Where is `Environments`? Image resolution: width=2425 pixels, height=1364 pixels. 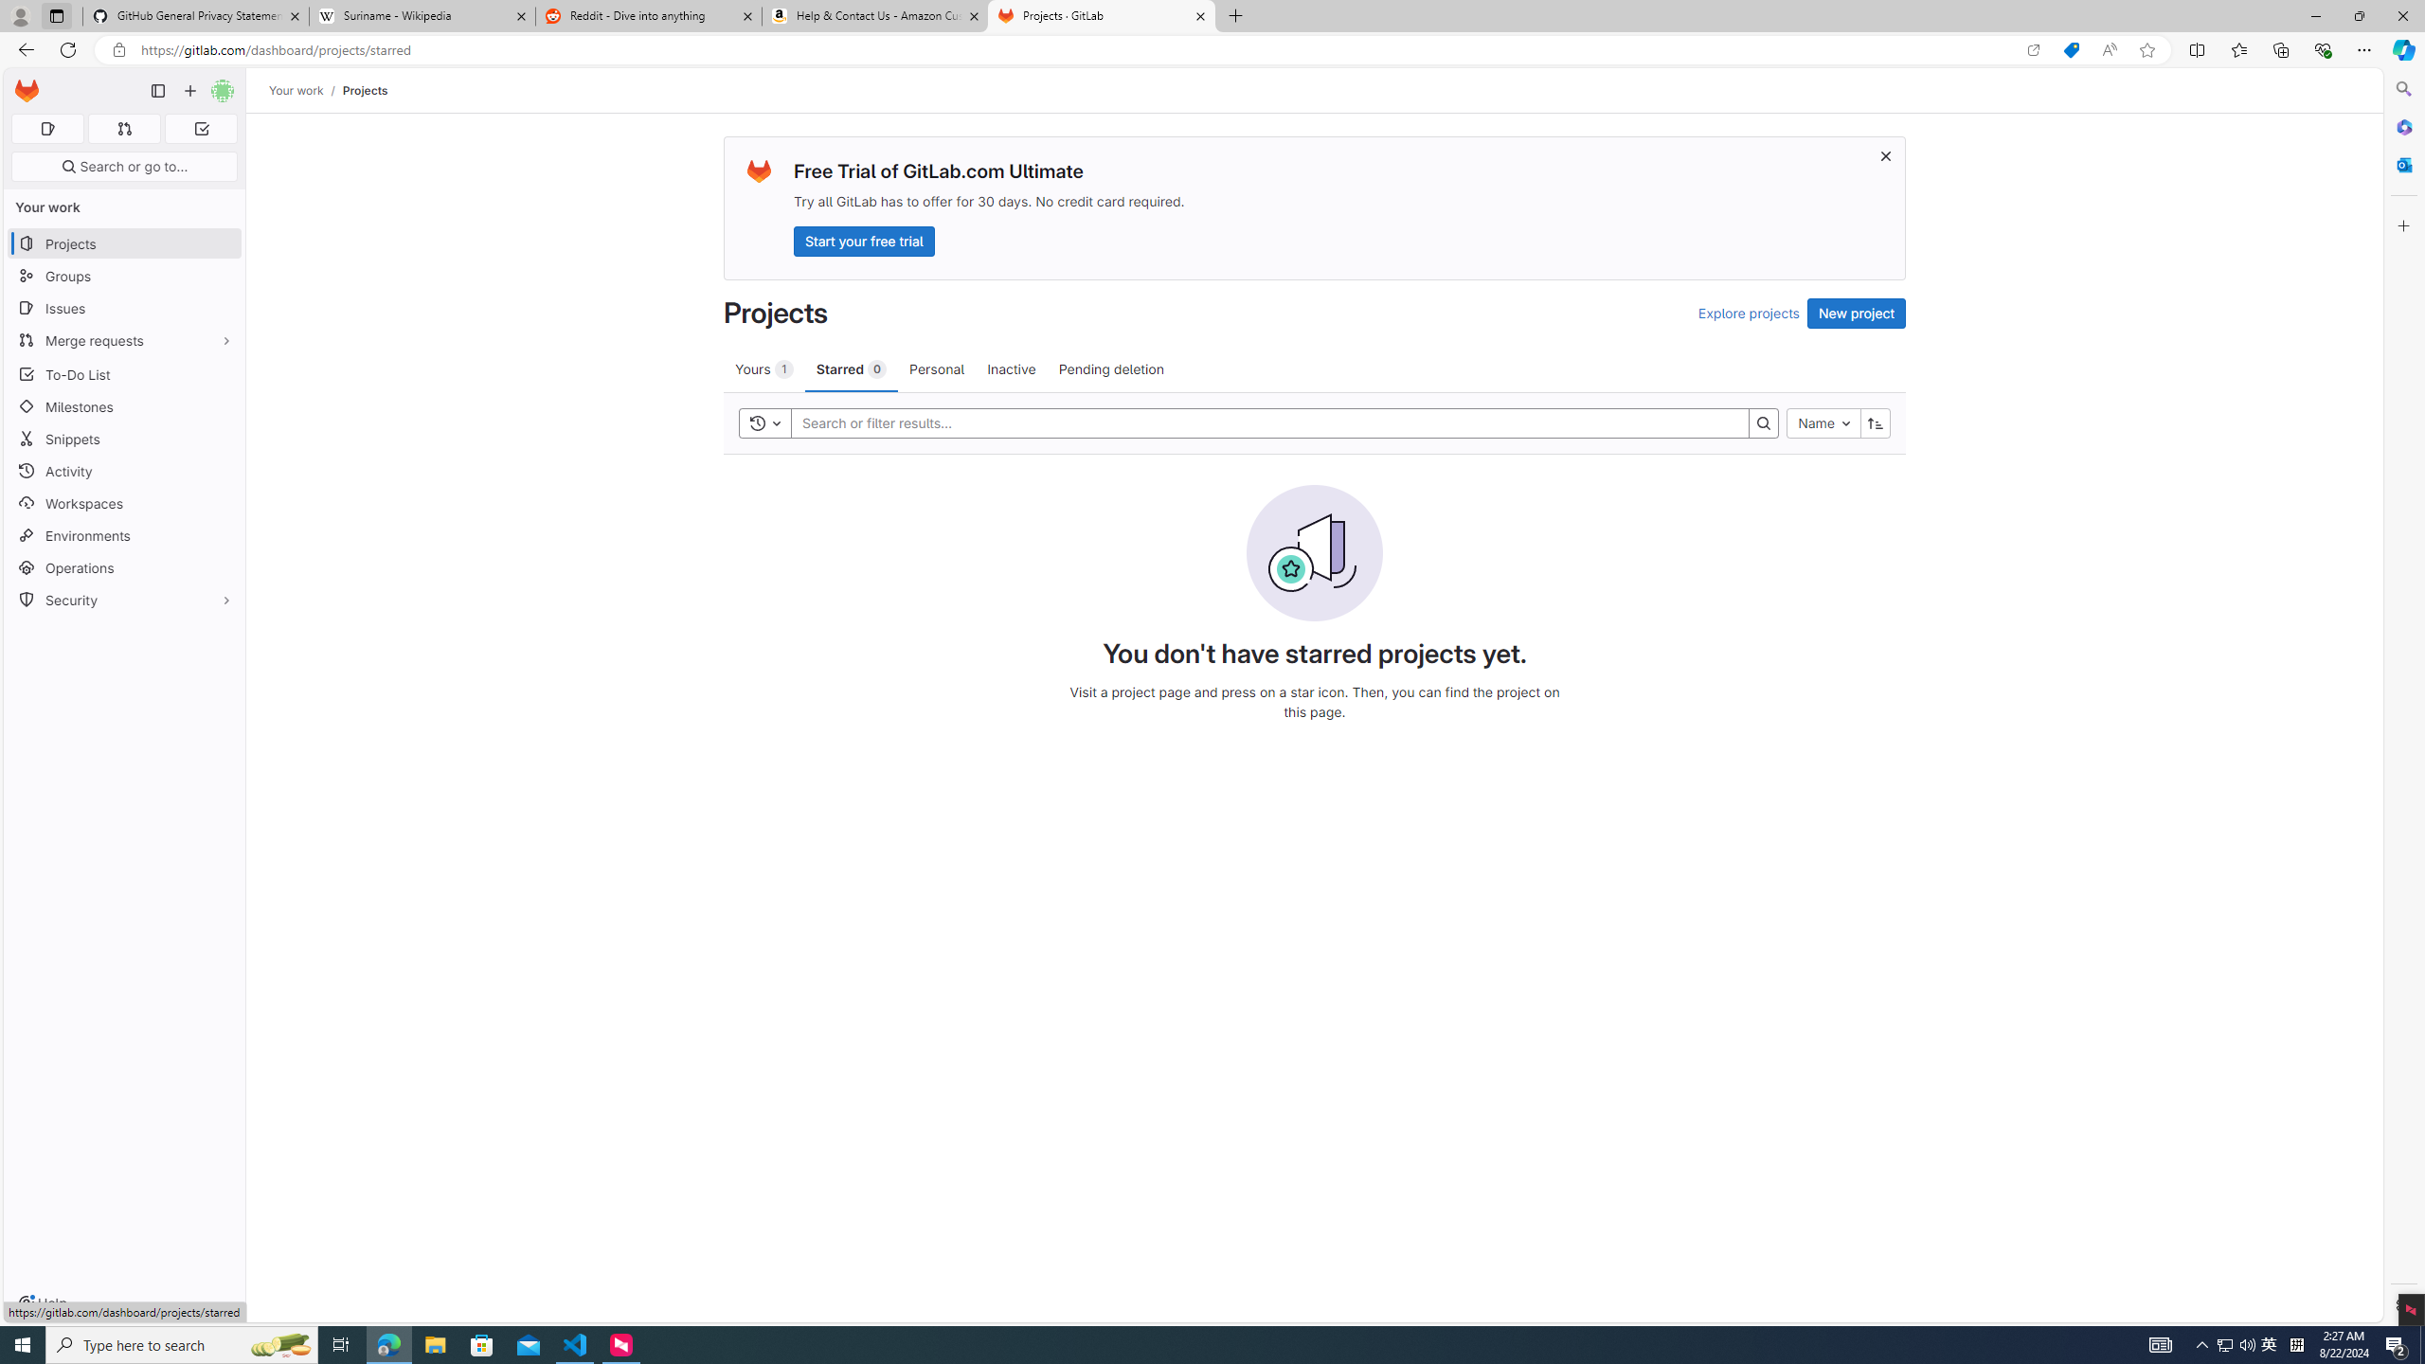
Environments is located at coordinates (125, 534).